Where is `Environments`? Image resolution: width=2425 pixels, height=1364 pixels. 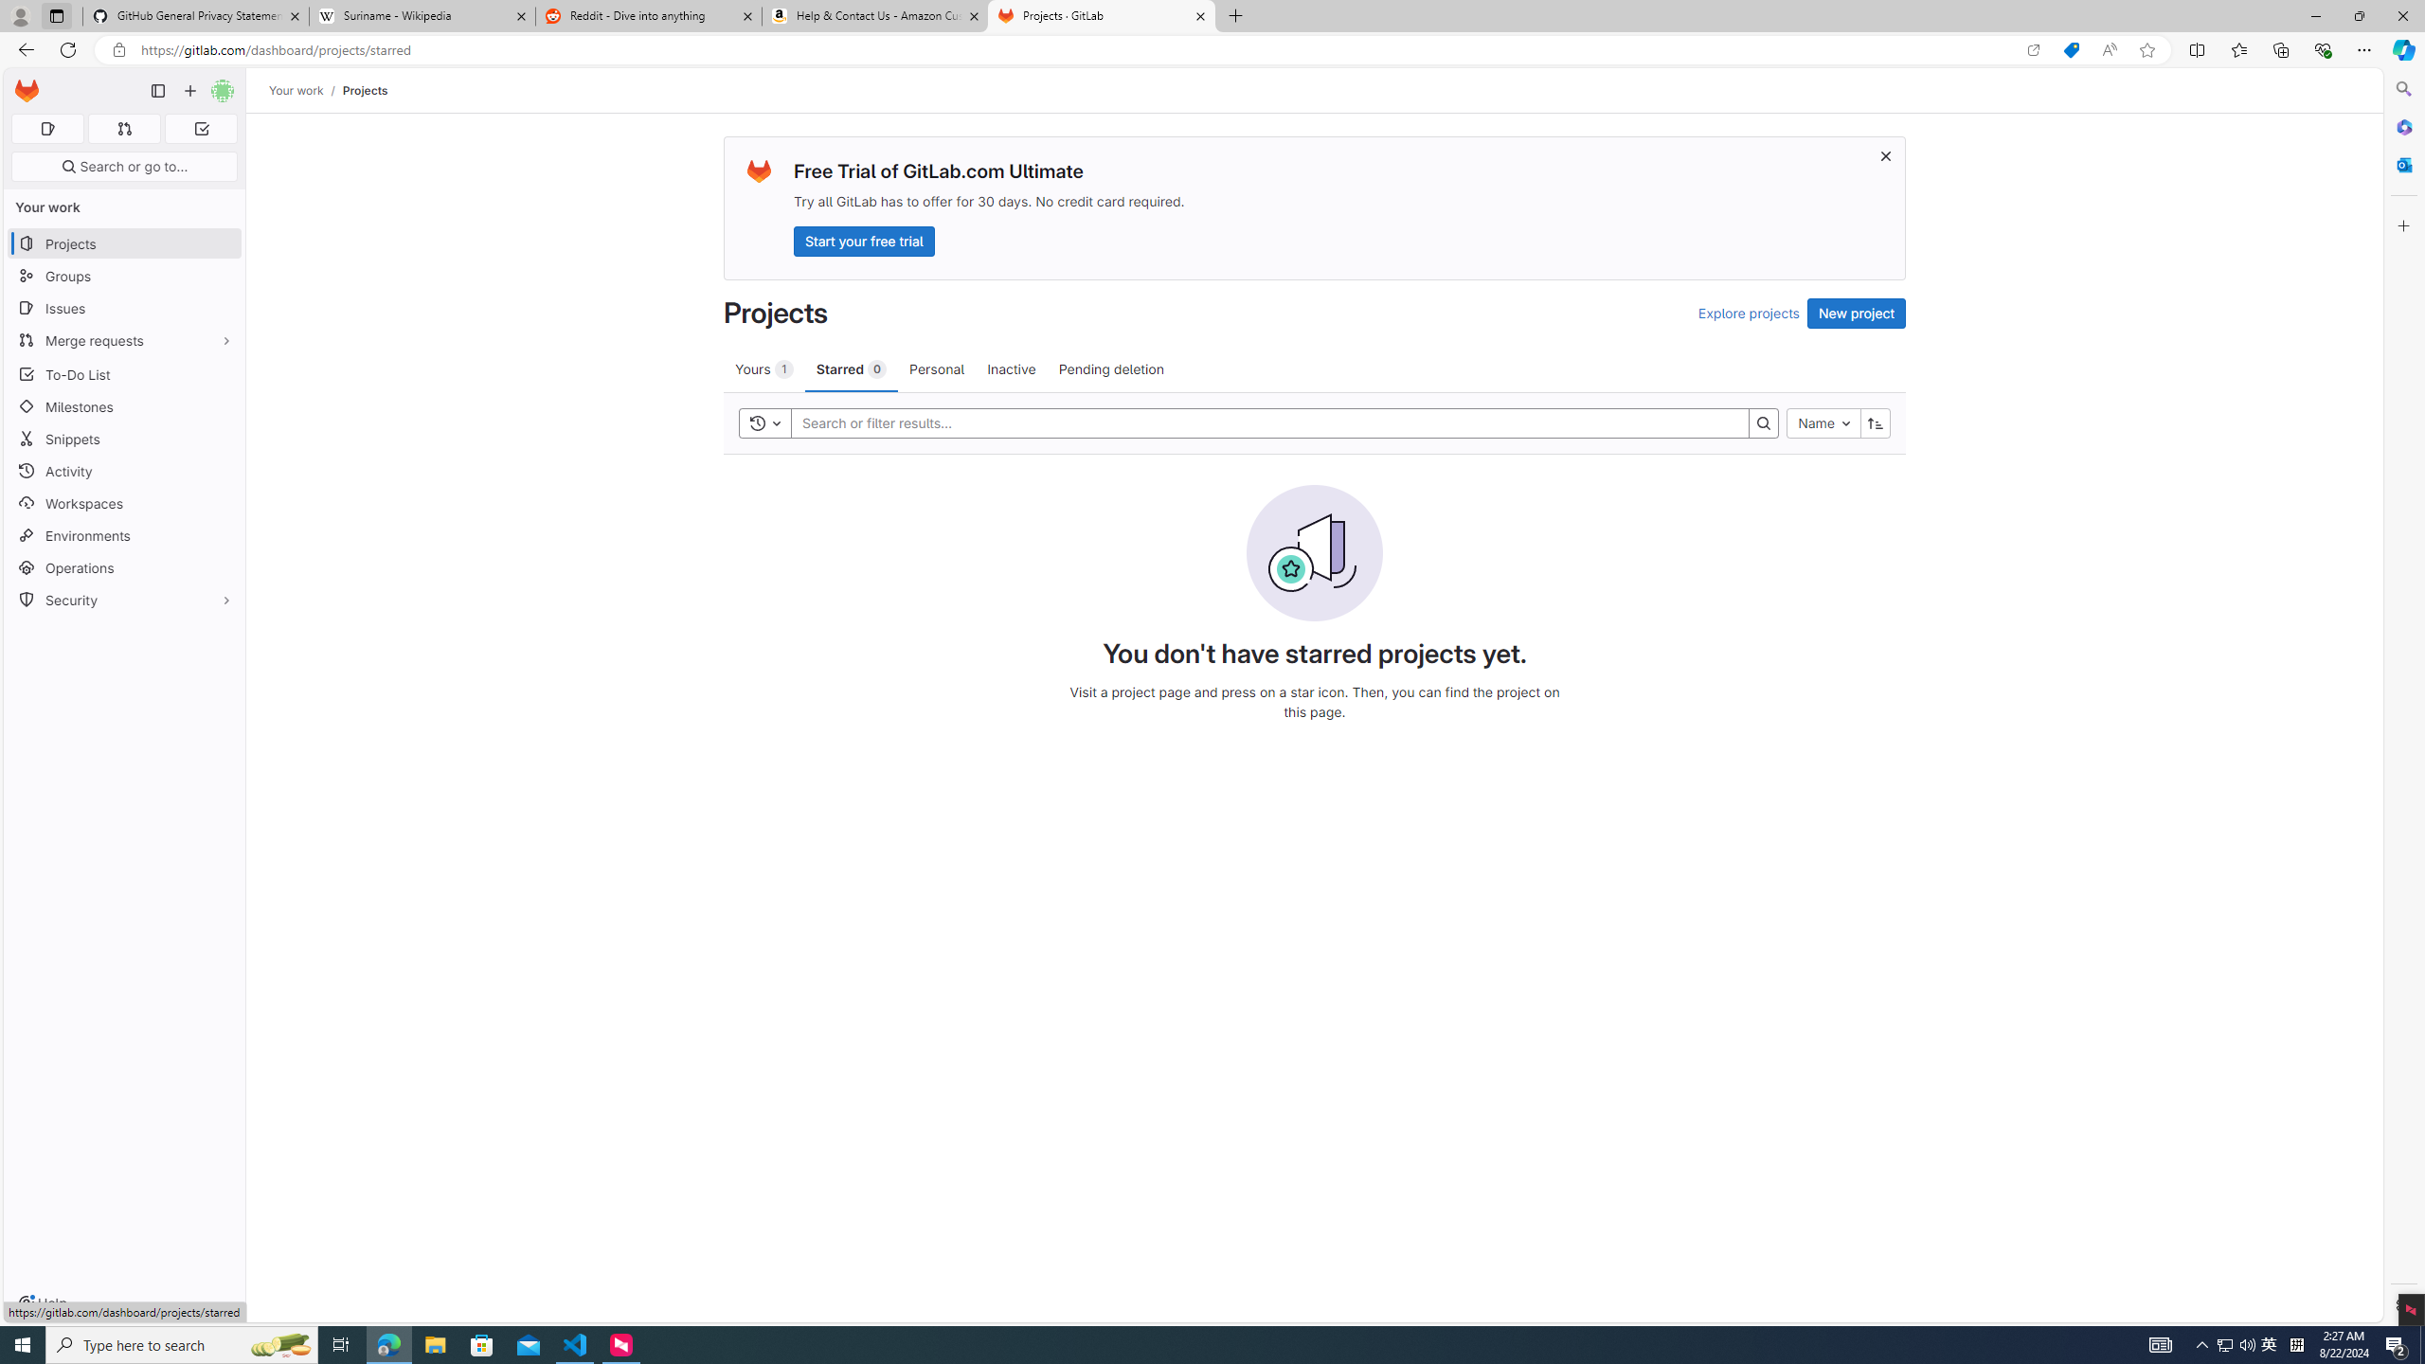
Environments is located at coordinates (125, 534).